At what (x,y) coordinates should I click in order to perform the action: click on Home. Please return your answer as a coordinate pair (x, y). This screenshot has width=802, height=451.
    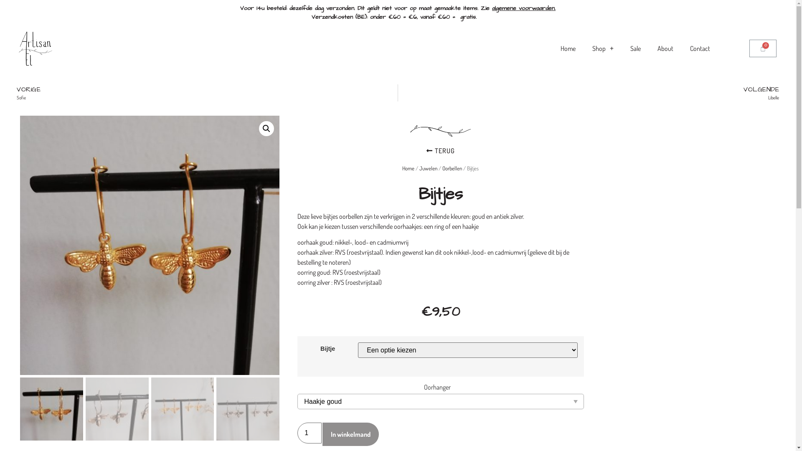
    Looking at the image, I should click on (409, 168).